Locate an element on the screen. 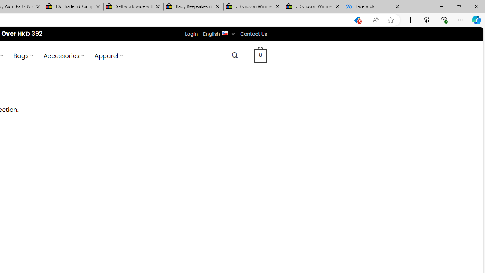 This screenshot has width=485, height=273. RV, Trailer & Camper Steps & Ladders for sale | eBay is located at coordinates (74, 7).